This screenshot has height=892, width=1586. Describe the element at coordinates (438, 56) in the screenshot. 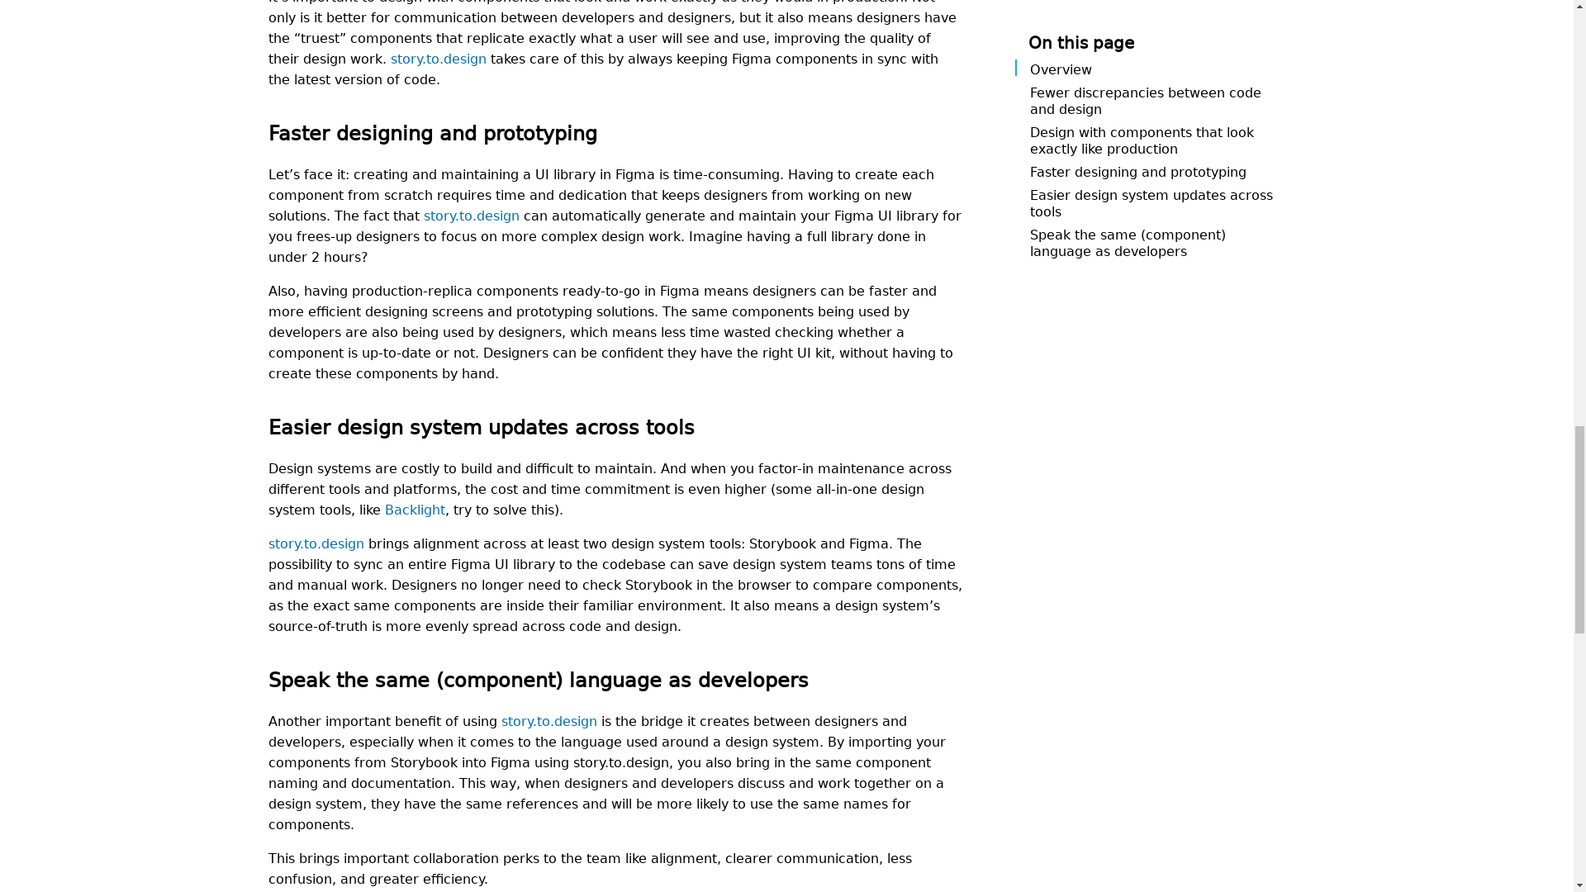

I see `story.to.design` at that location.